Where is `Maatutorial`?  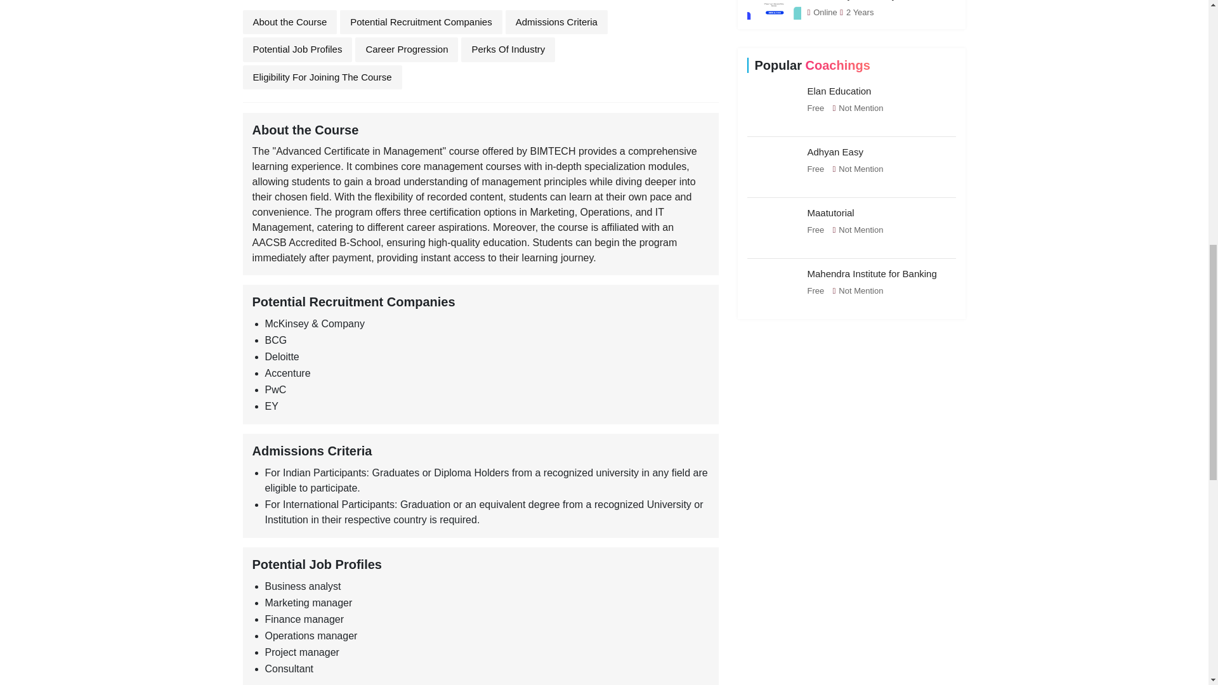
Maatutorial is located at coordinates (830, 213).